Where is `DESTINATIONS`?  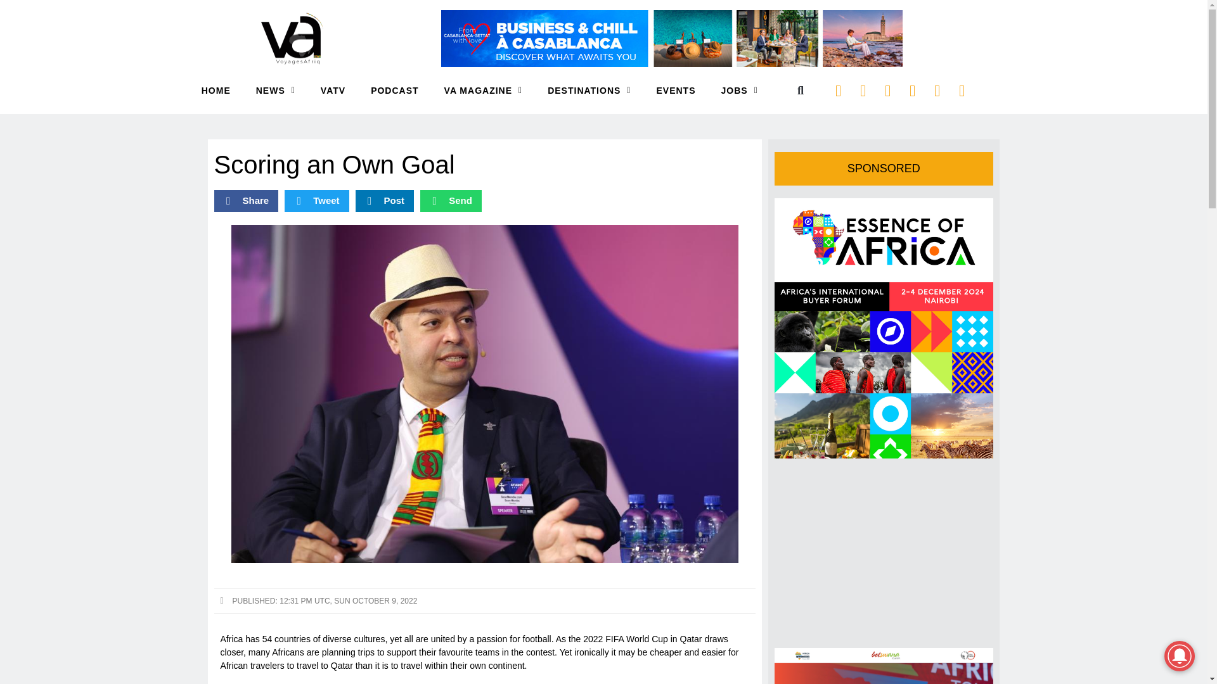 DESTINATIONS is located at coordinates (589, 90).